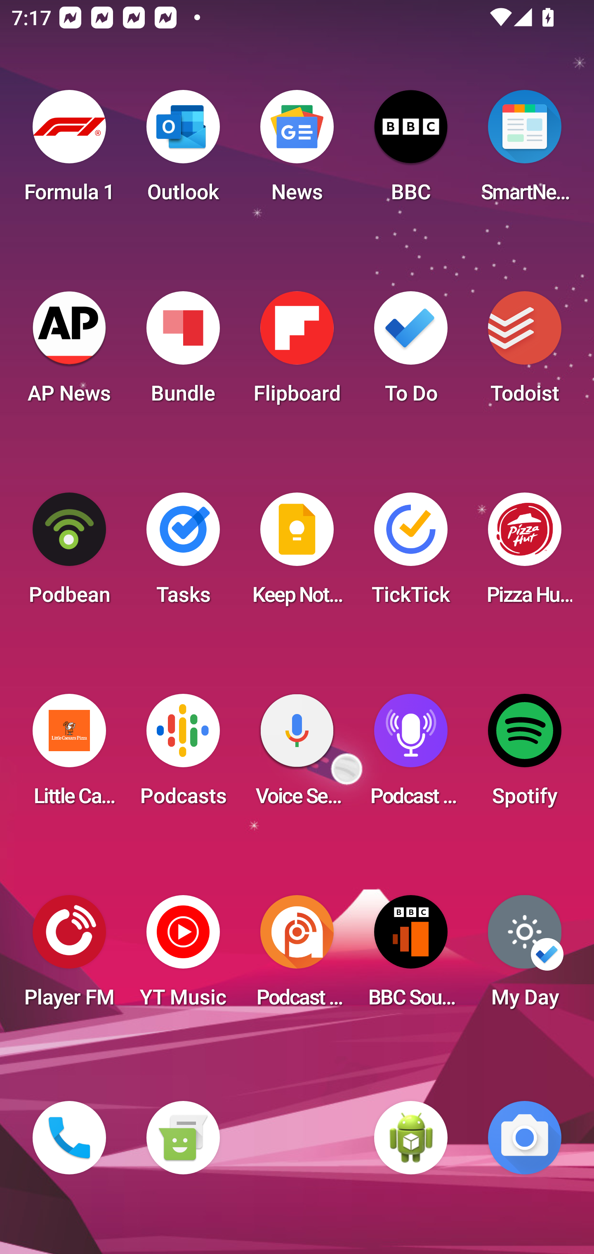  I want to click on Spotify, so click(525, 755).